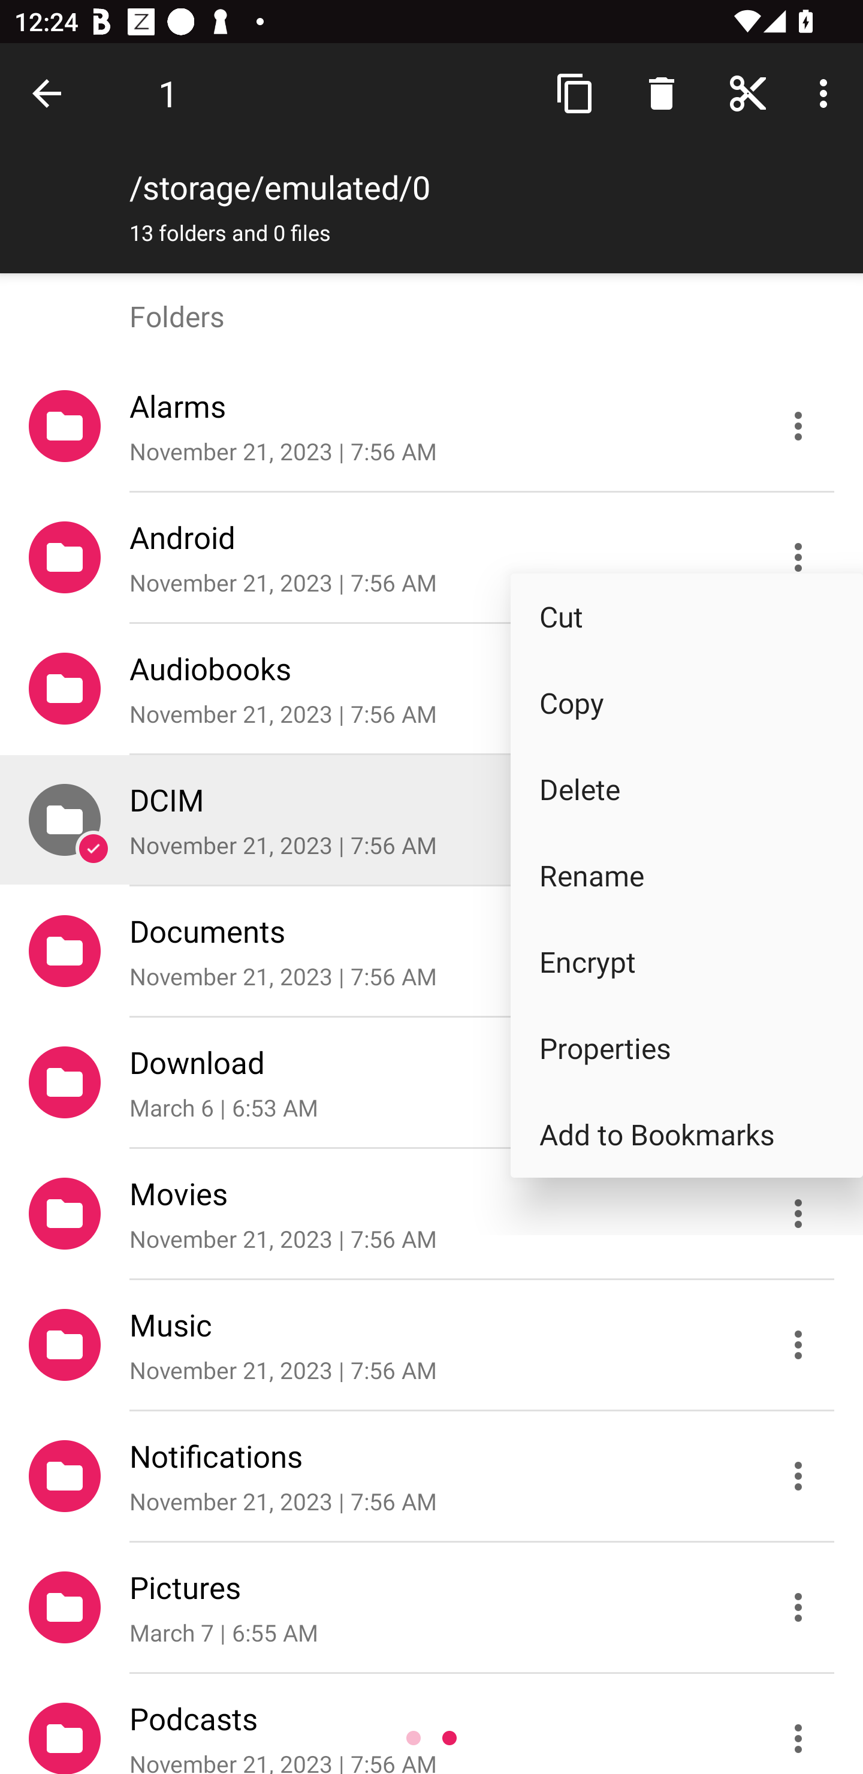 This screenshot has width=863, height=1774. I want to click on Properties, so click(687, 1048).